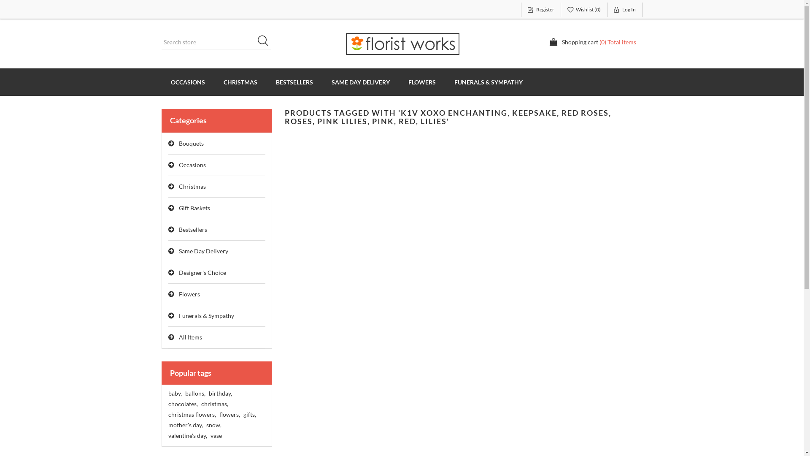 The height and width of the screenshot is (456, 810). Describe the element at coordinates (213, 425) in the screenshot. I see `snow,` at that location.